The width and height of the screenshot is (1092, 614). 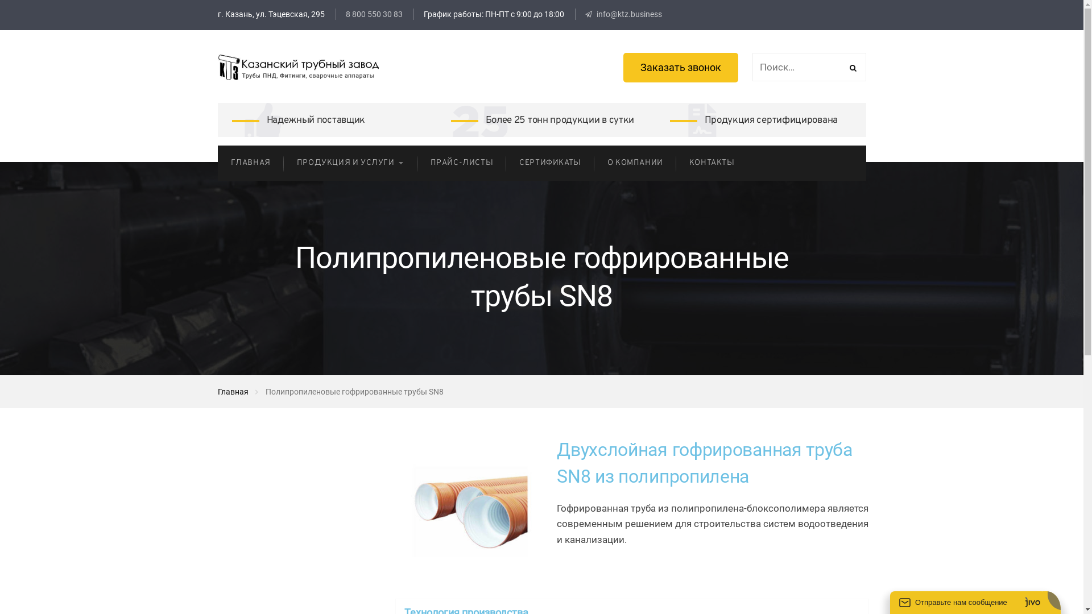 What do you see at coordinates (623, 14) in the screenshot?
I see `info@ktz.business` at bounding box center [623, 14].